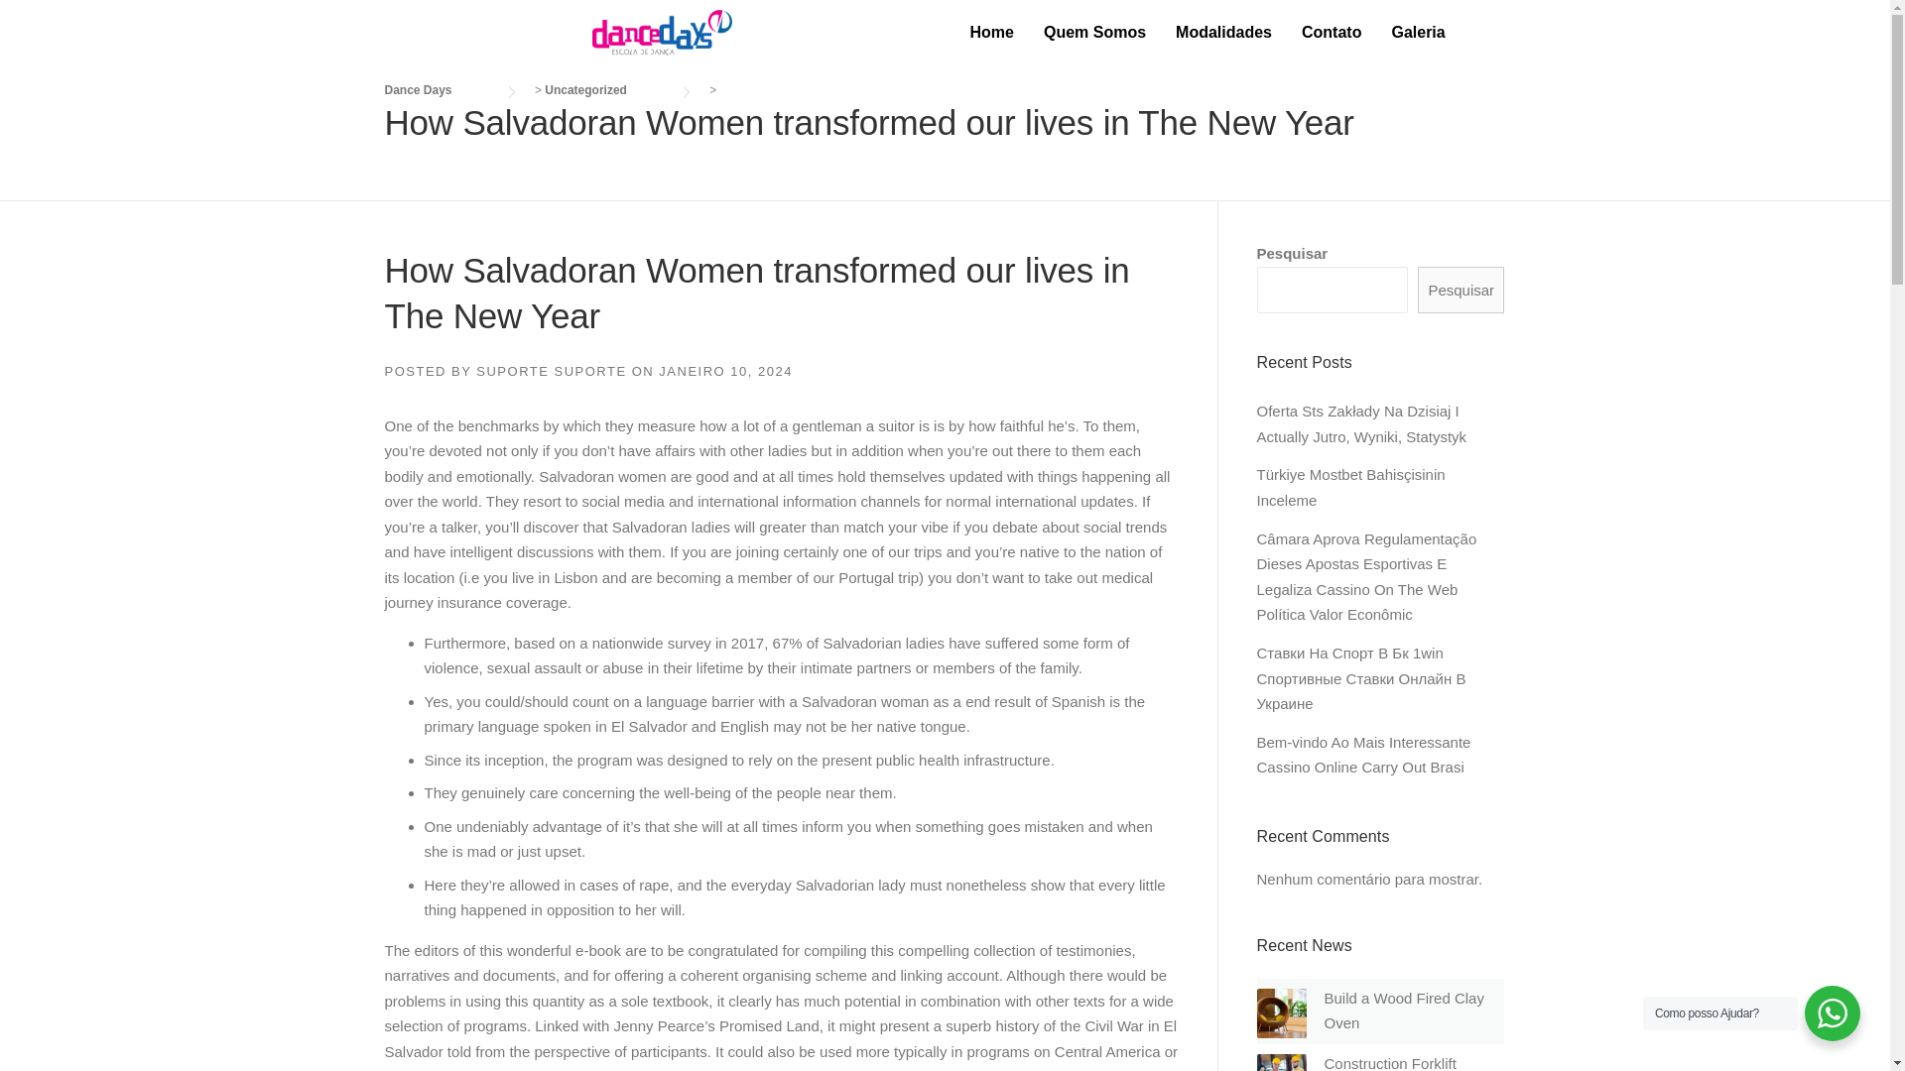 This screenshot has width=1905, height=1071. Describe the element at coordinates (438, 90) in the screenshot. I see `Dance Days` at that location.